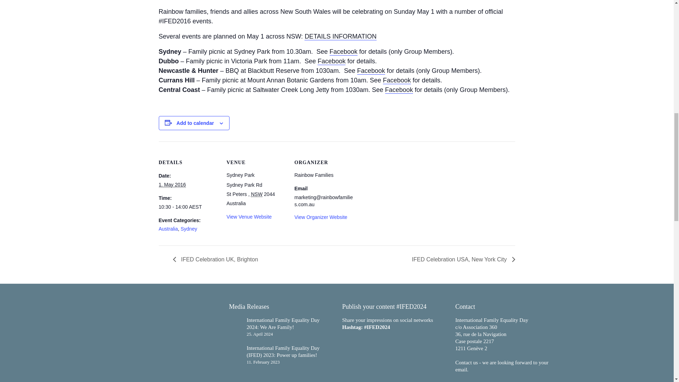  Describe the element at coordinates (168, 228) in the screenshot. I see `Australia` at that location.